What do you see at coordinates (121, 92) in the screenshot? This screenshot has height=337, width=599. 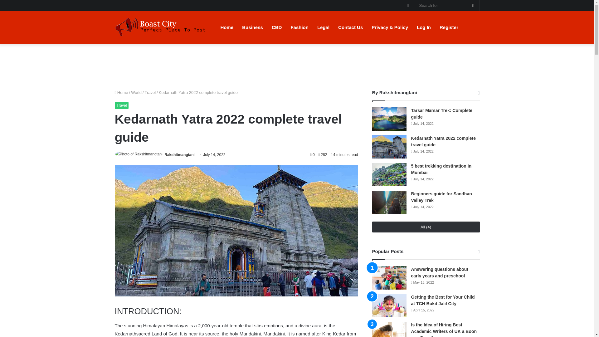 I see `Home` at bounding box center [121, 92].